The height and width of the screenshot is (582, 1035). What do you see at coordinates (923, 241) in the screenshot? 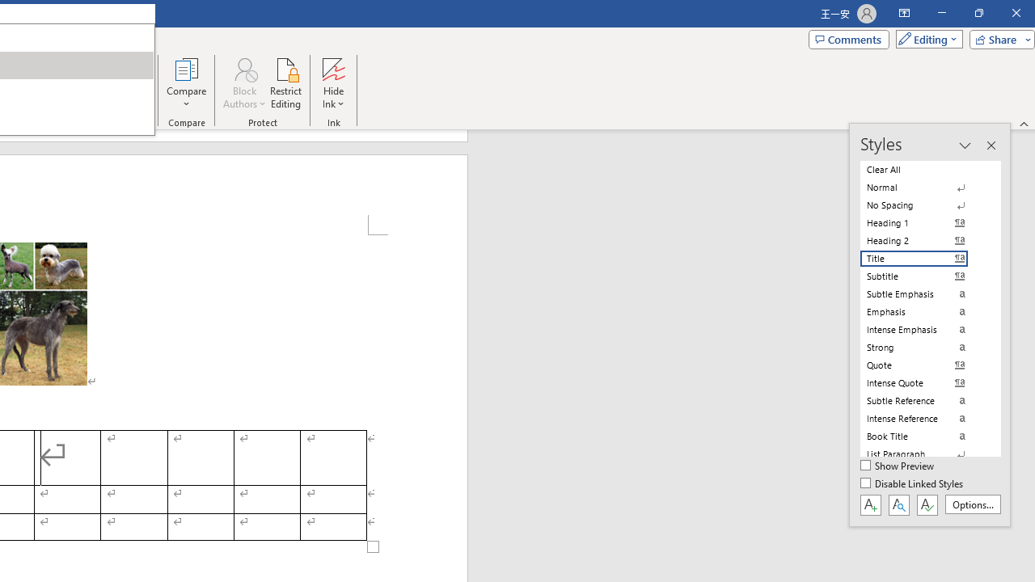
I see `Heading 2` at bounding box center [923, 241].